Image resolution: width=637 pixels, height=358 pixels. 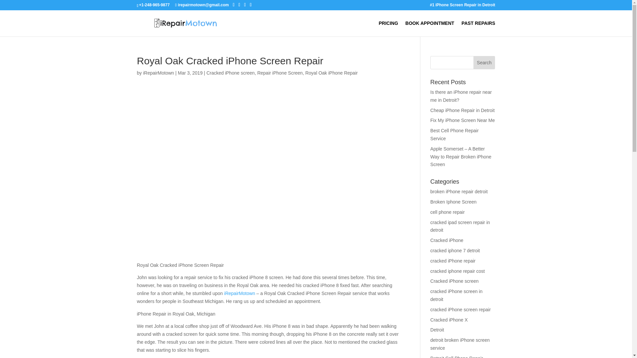 What do you see at coordinates (437, 330) in the screenshot?
I see `Detroit` at bounding box center [437, 330].